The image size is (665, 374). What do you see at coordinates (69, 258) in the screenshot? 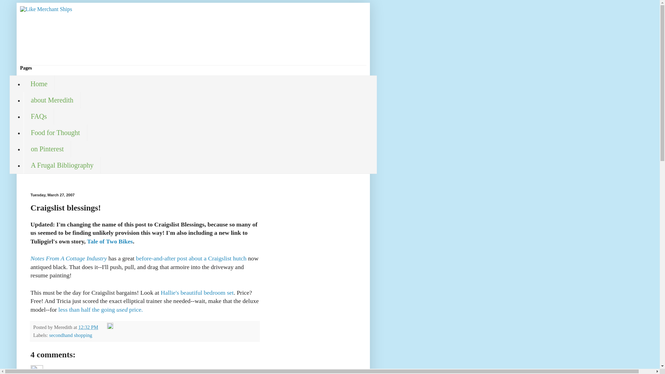
I see `Notes From A Cottage Industry` at bounding box center [69, 258].